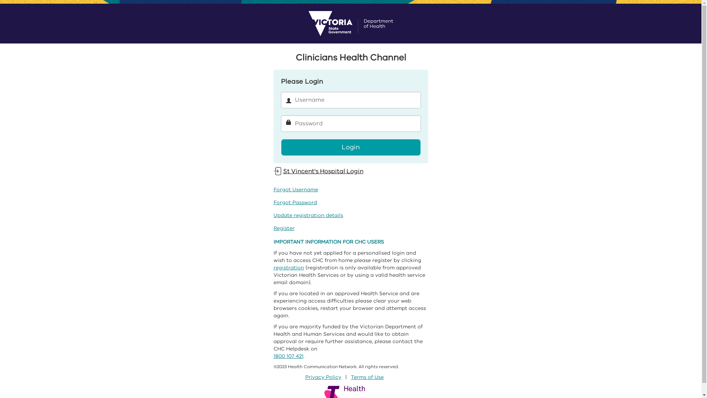  I want to click on Forgot Password, so click(295, 203).